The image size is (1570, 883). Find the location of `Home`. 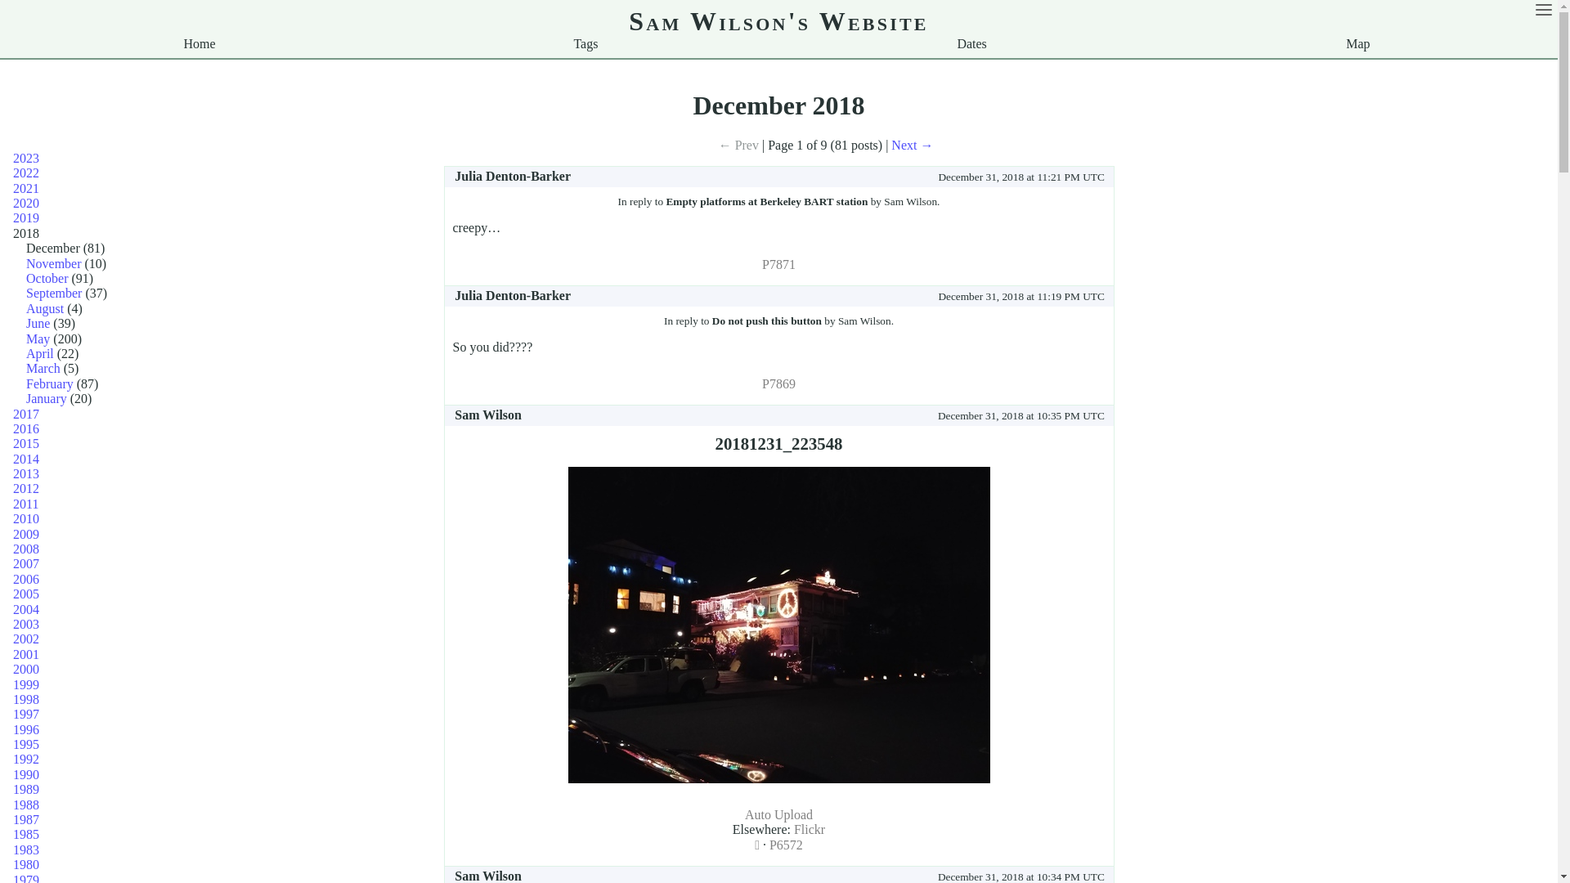

Home is located at coordinates (200, 44).